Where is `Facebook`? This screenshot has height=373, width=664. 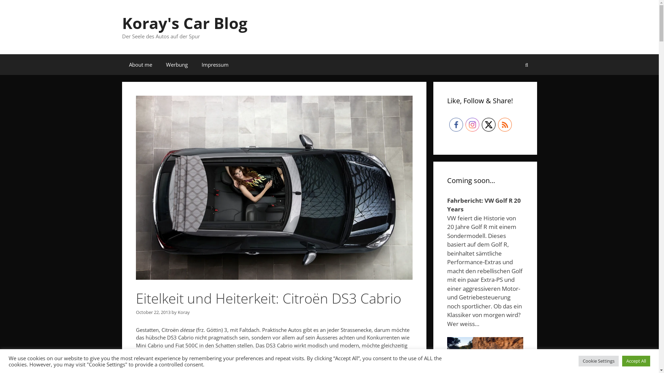
Facebook is located at coordinates (456, 124).